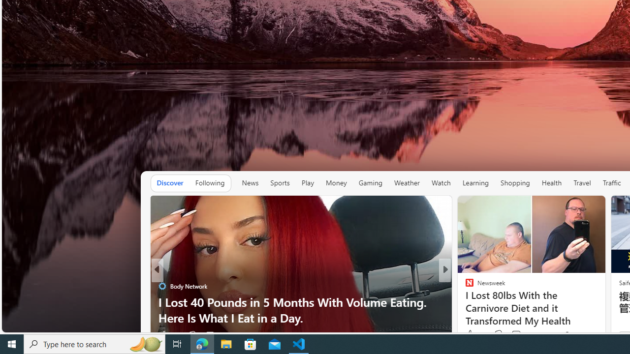 This screenshot has height=354, width=630. Describe the element at coordinates (518, 335) in the screenshot. I see `View comments 11 Comment` at that location.